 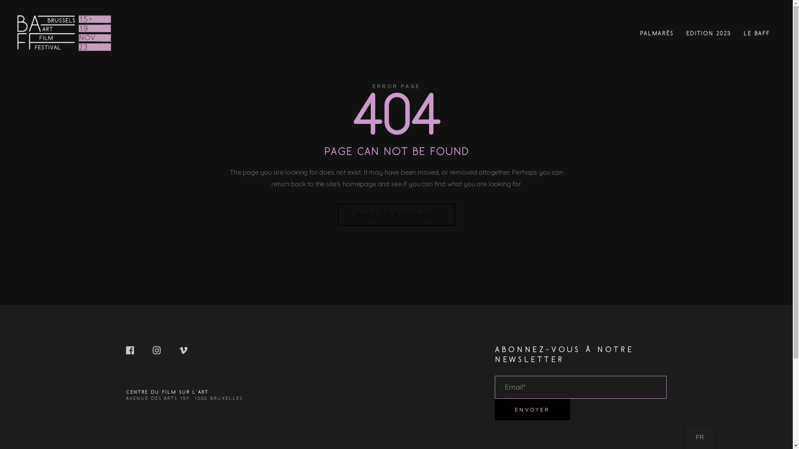 What do you see at coordinates (757, 33) in the screenshot?
I see `LE BAFF` at bounding box center [757, 33].